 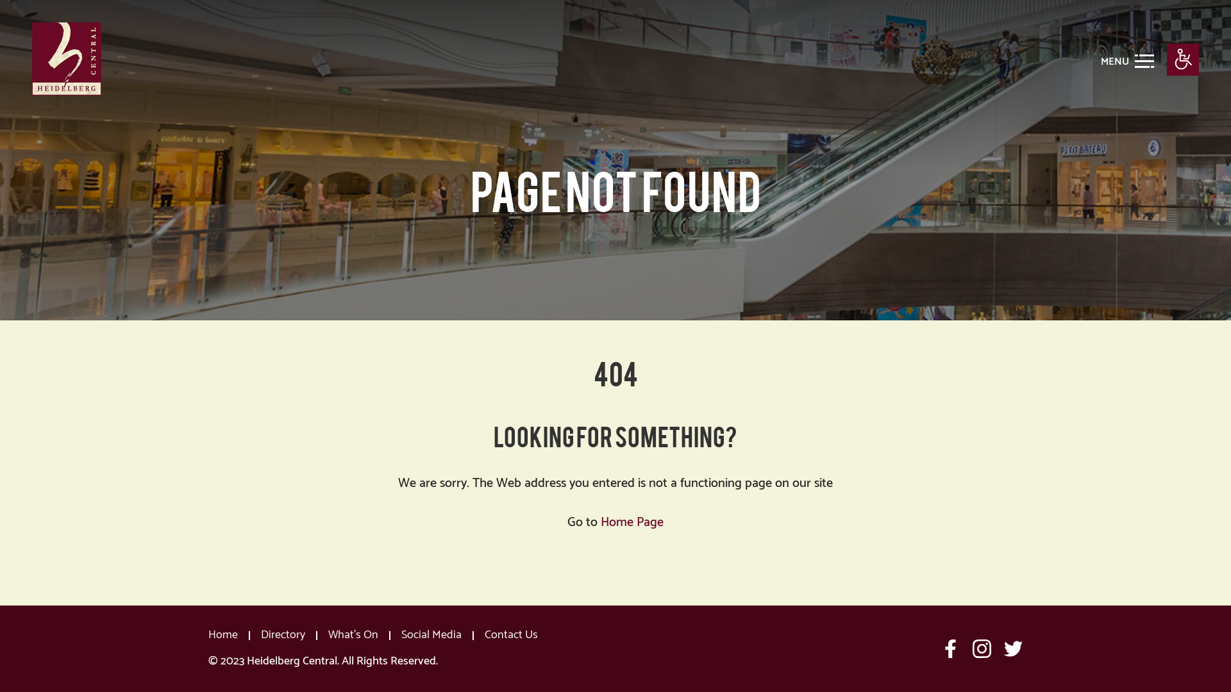 I want to click on MENU, so click(x=1127, y=60).